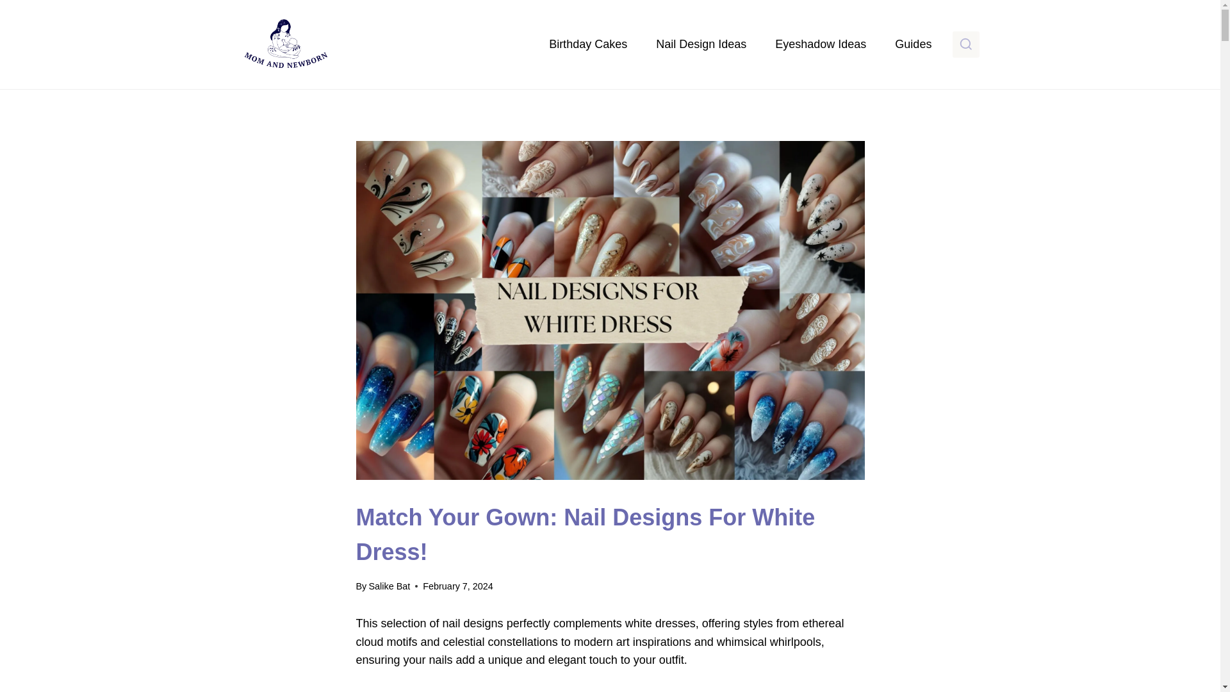 This screenshot has height=692, width=1230. Describe the element at coordinates (388, 586) in the screenshot. I see `Salike Bat` at that location.